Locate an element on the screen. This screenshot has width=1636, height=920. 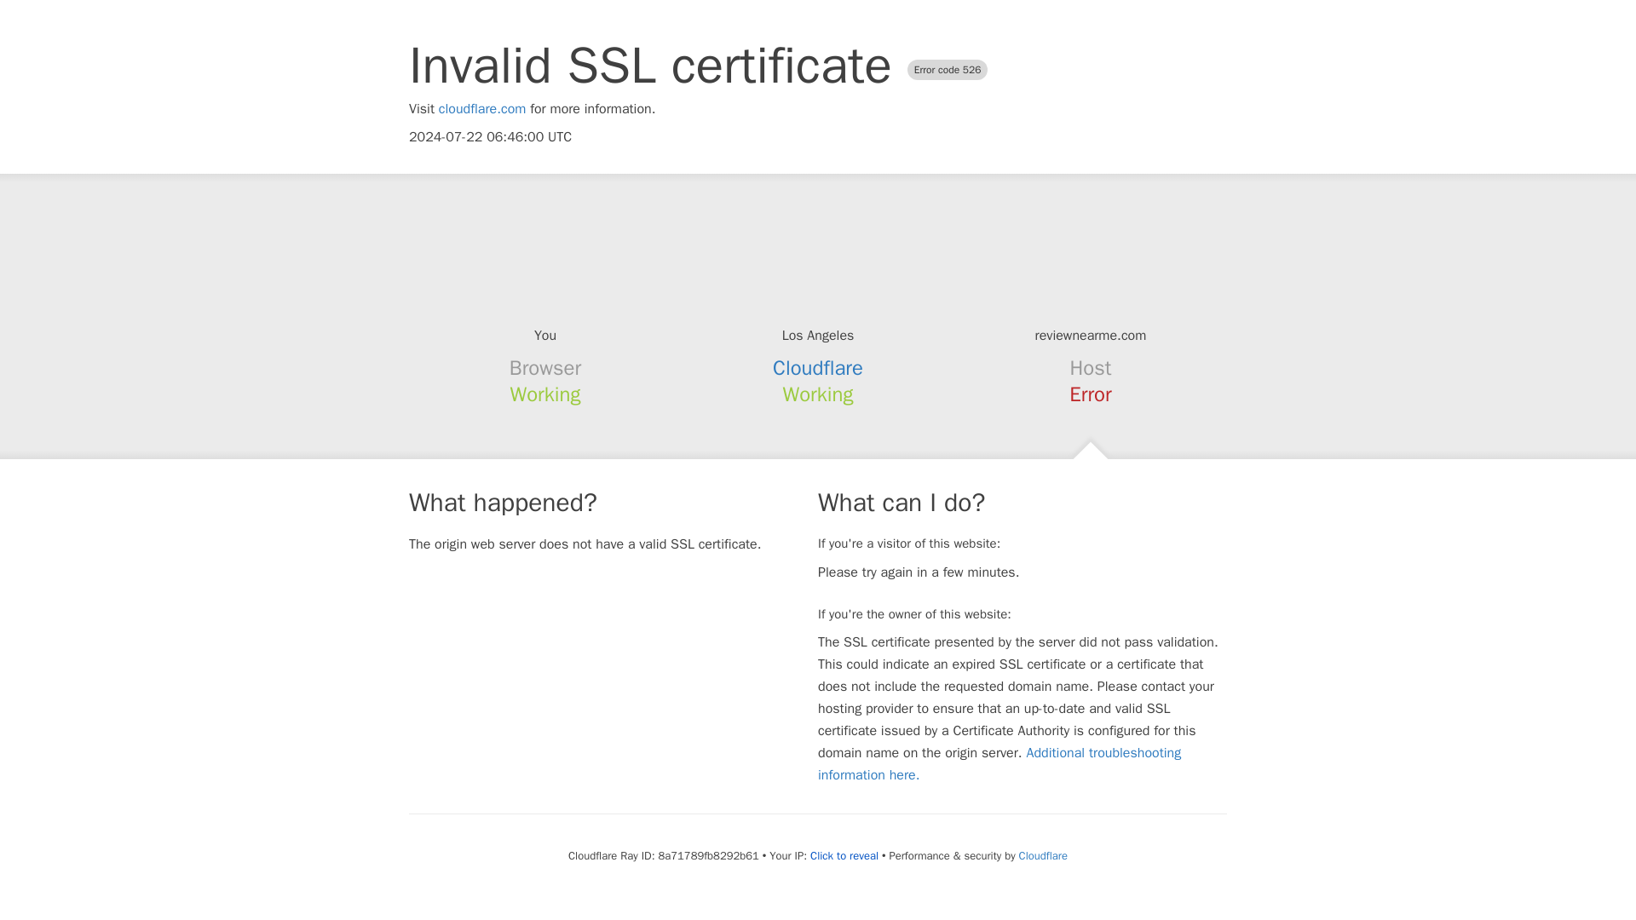
Cloudflare is located at coordinates (1043, 855).